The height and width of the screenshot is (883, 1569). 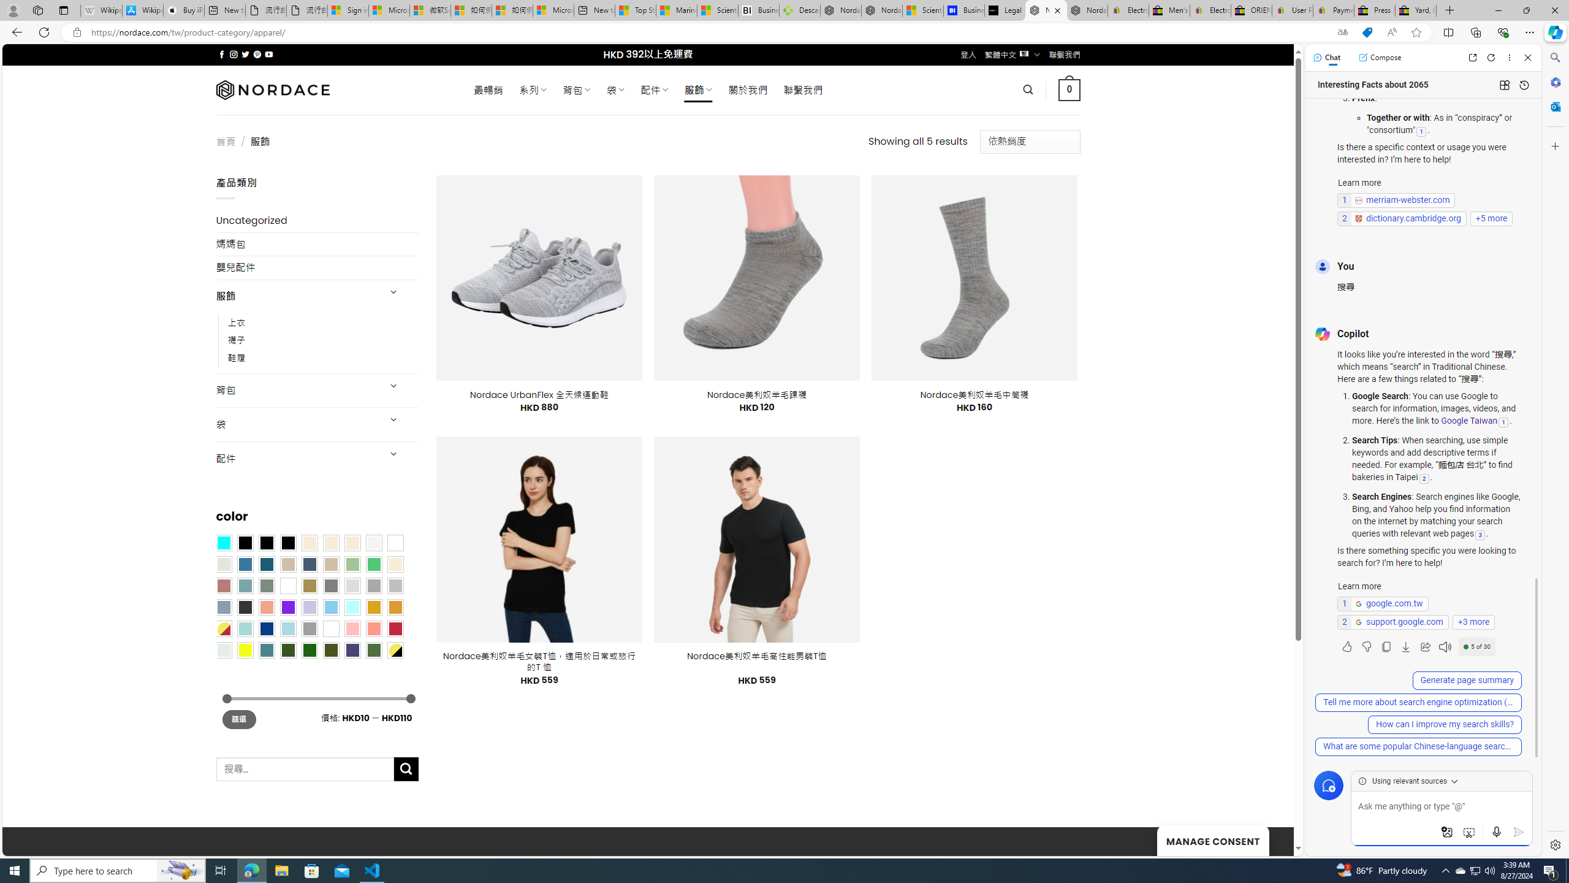 I want to click on Follow on Facebook, so click(x=222, y=54).